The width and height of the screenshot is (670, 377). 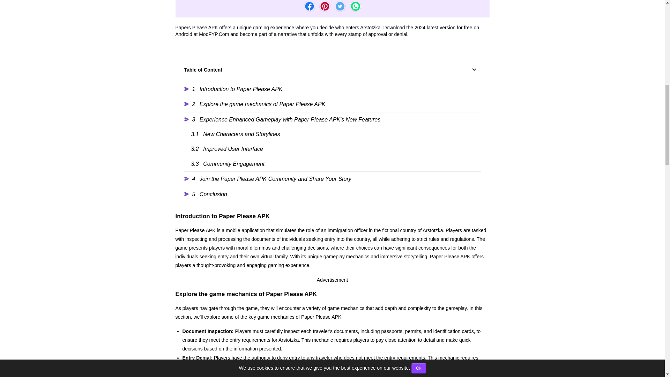 I want to click on 4 Join the Paper Please APK Community and Share Your Story, so click(x=333, y=179).